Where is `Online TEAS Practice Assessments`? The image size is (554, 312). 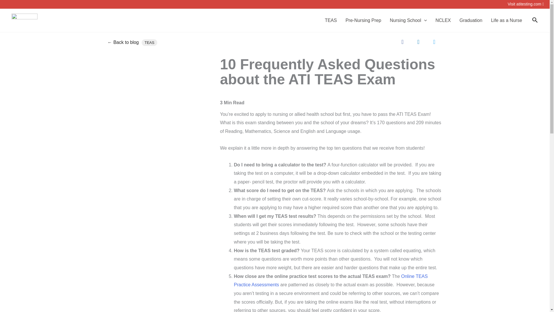 Online TEAS Practice Assessments is located at coordinates (331, 281).